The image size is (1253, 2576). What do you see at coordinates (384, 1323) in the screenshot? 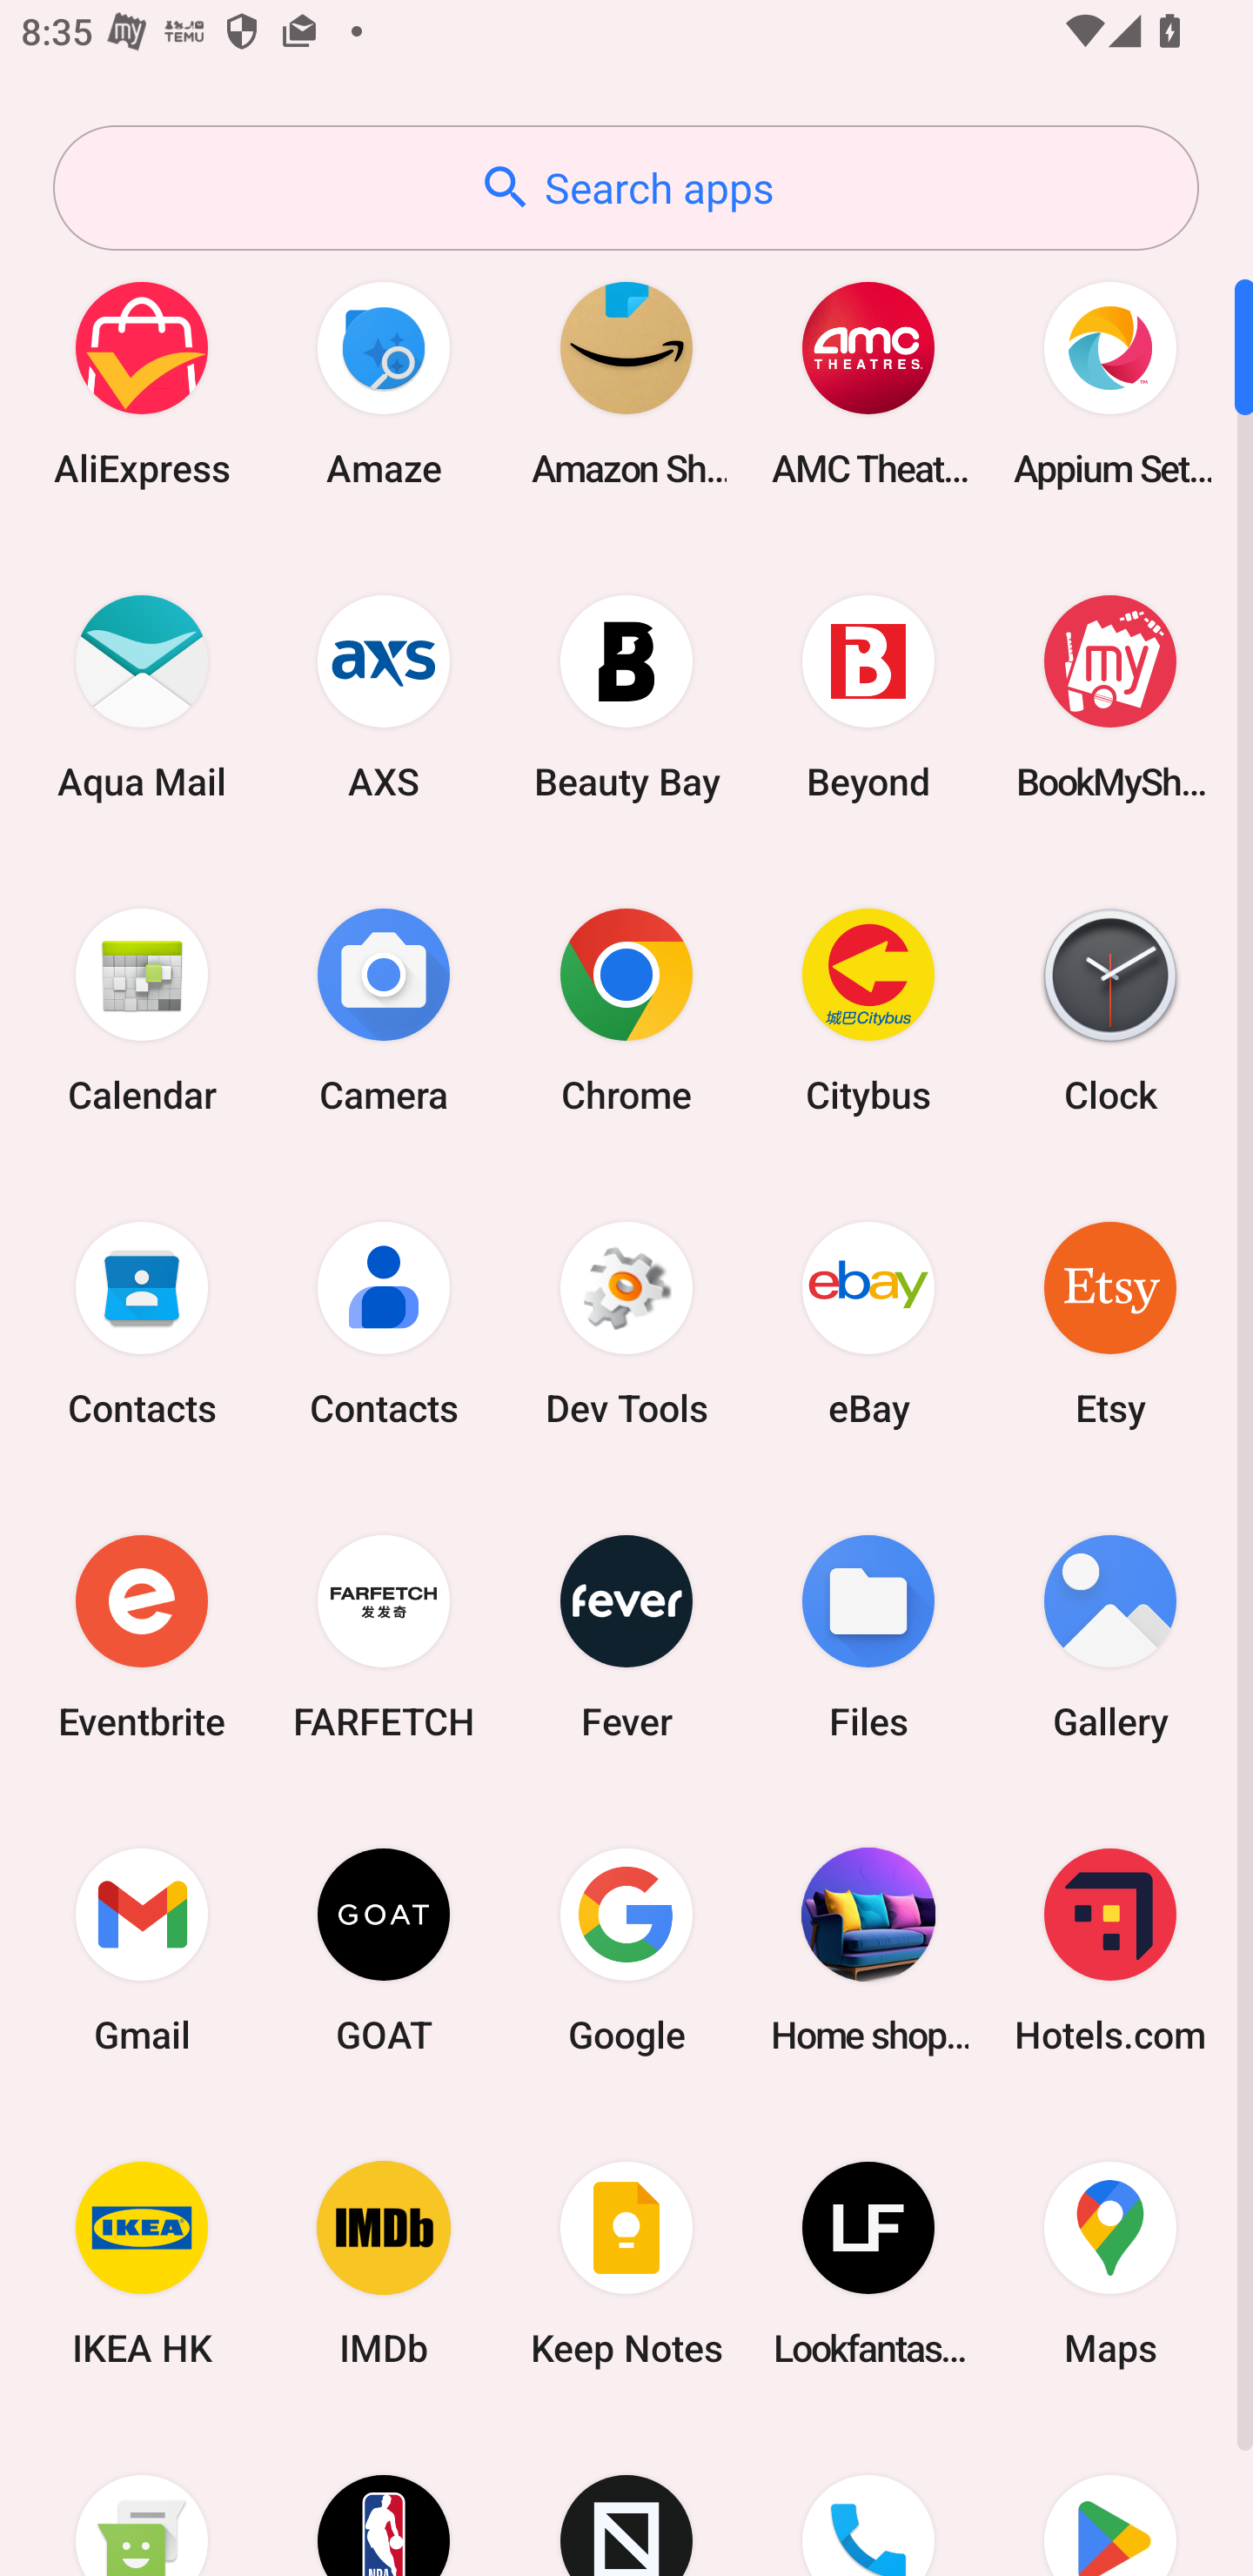
I see `Contacts` at bounding box center [384, 1323].